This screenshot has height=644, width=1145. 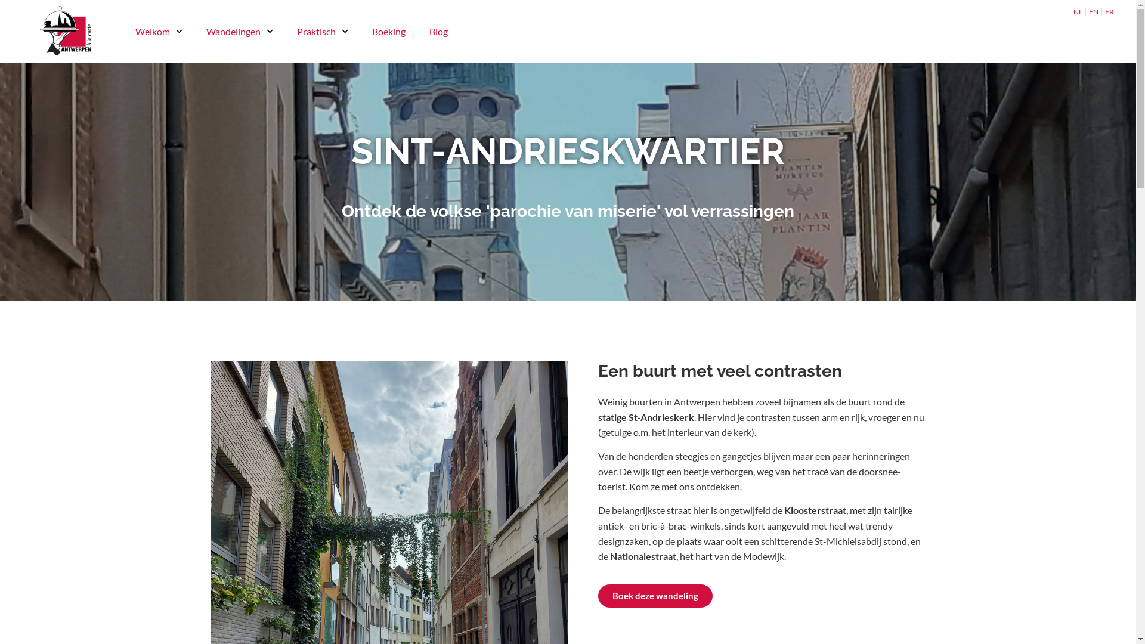 What do you see at coordinates (240, 32) in the screenshot?
I see `Wandelingen` at bounding box center [240, 32].